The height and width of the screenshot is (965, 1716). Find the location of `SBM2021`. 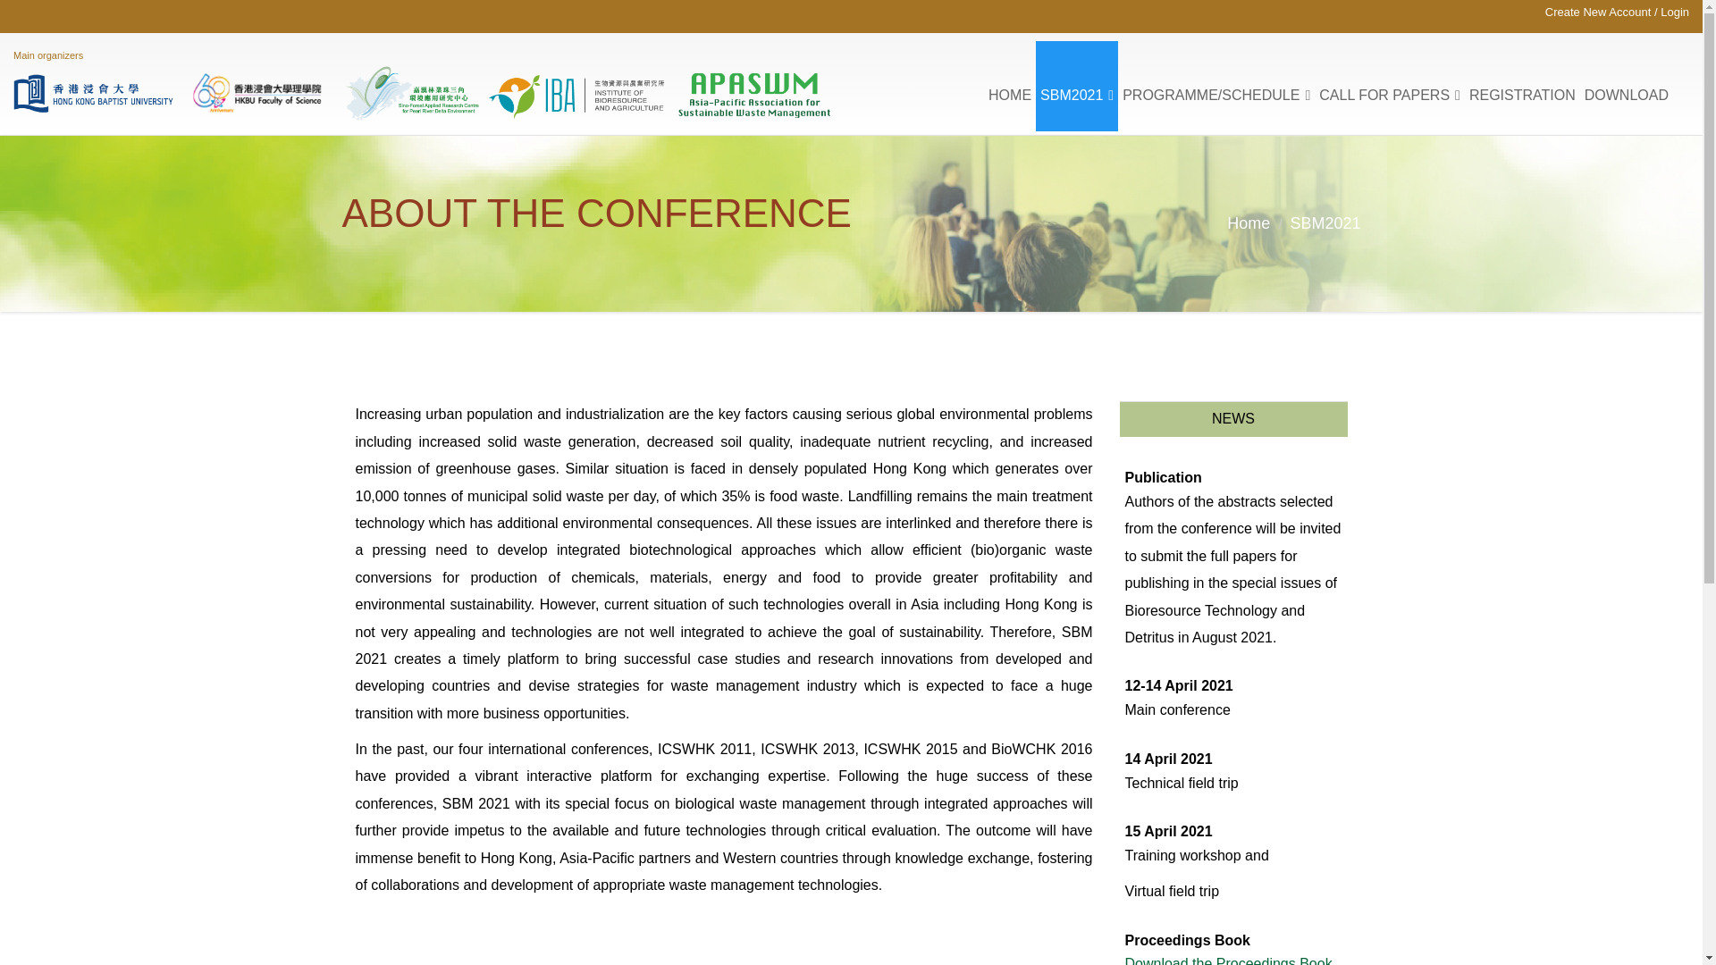

SBM2021 is located at coordinates (1325, 223).